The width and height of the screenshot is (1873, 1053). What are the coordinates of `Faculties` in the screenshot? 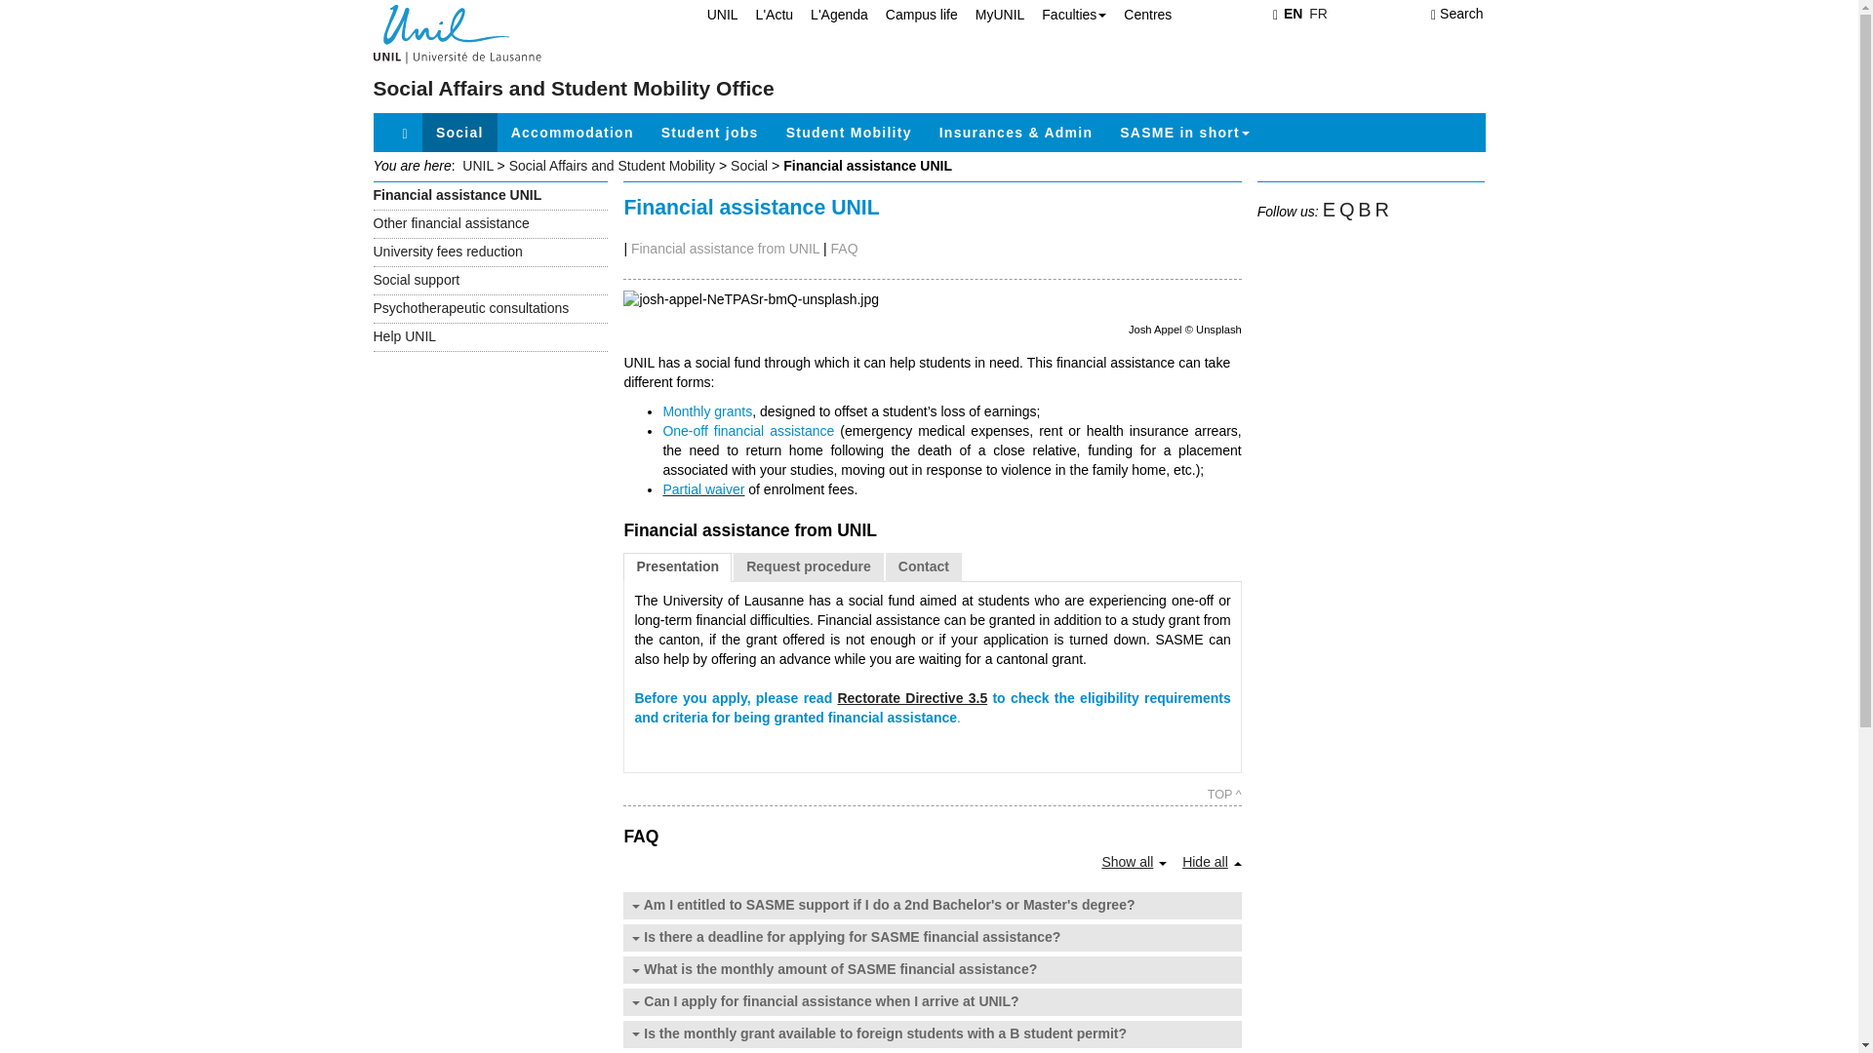 It's located at (1065, 14).